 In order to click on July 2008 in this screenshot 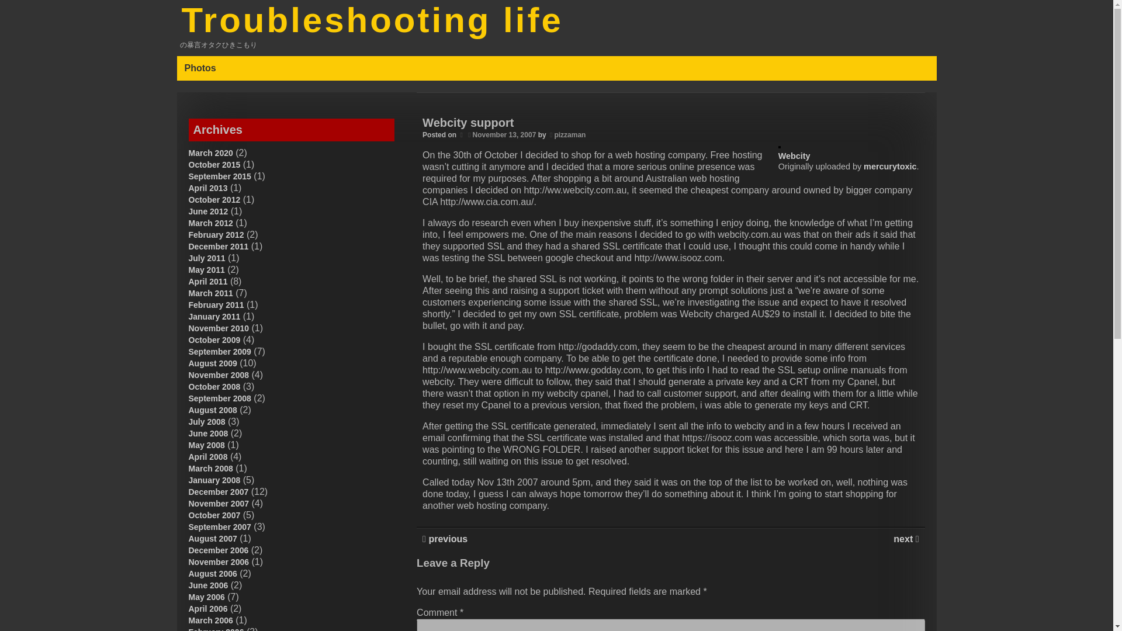, I will do `click(207, 422)`.